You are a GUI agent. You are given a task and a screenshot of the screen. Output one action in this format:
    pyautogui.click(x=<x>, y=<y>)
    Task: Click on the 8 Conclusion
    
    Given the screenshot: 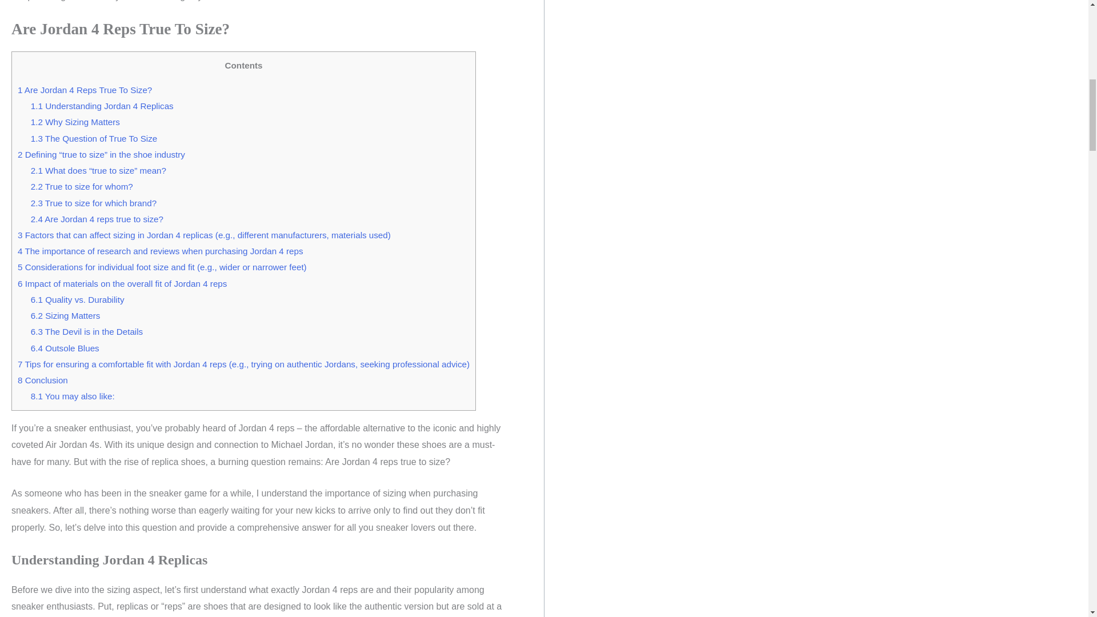 What is the action you would take?
    pyautogui.click(x=42, y=379)
    